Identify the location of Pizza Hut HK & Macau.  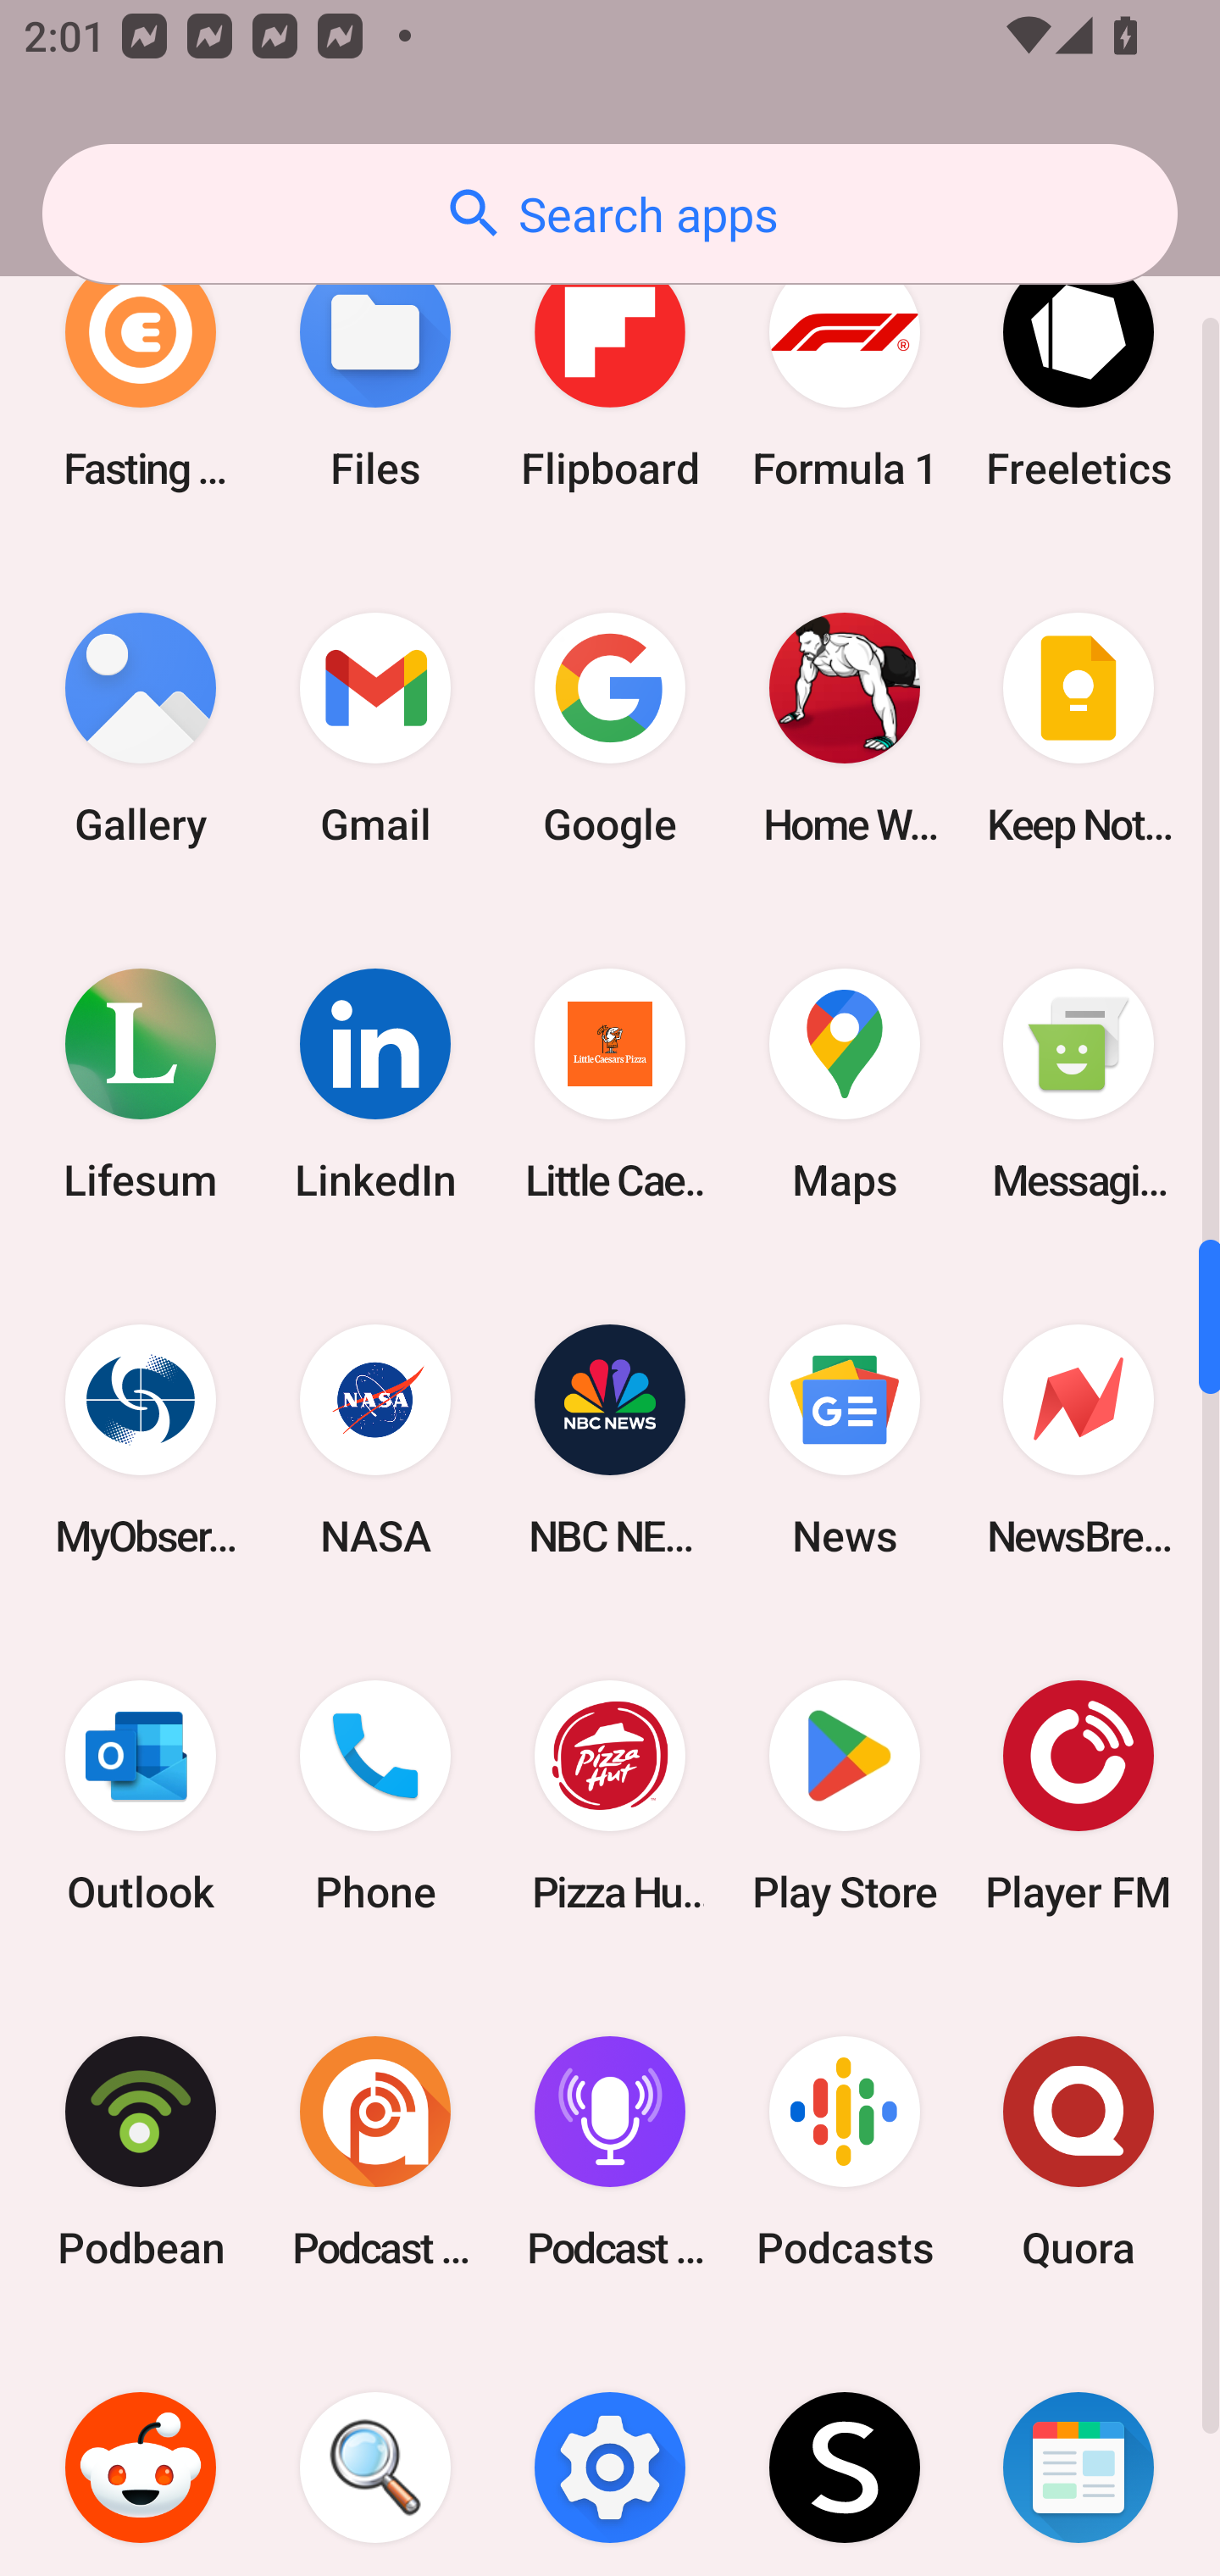
(610, 1795).